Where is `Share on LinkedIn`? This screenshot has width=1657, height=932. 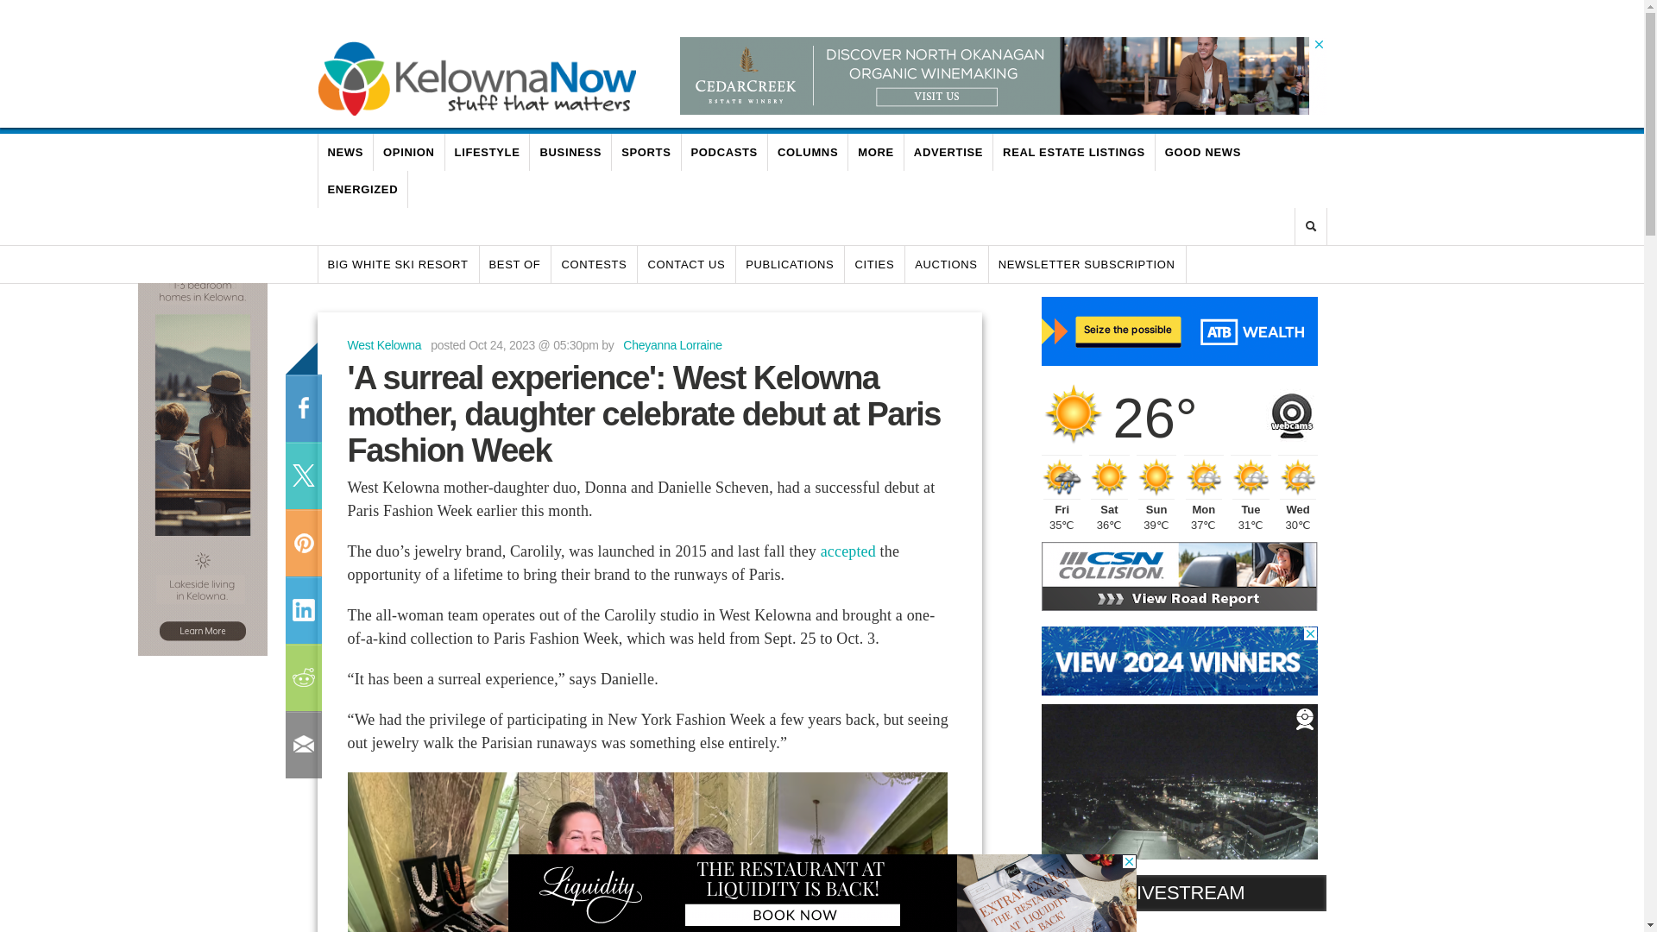 Share on LinkedIn is located at coordinates (302, 610).